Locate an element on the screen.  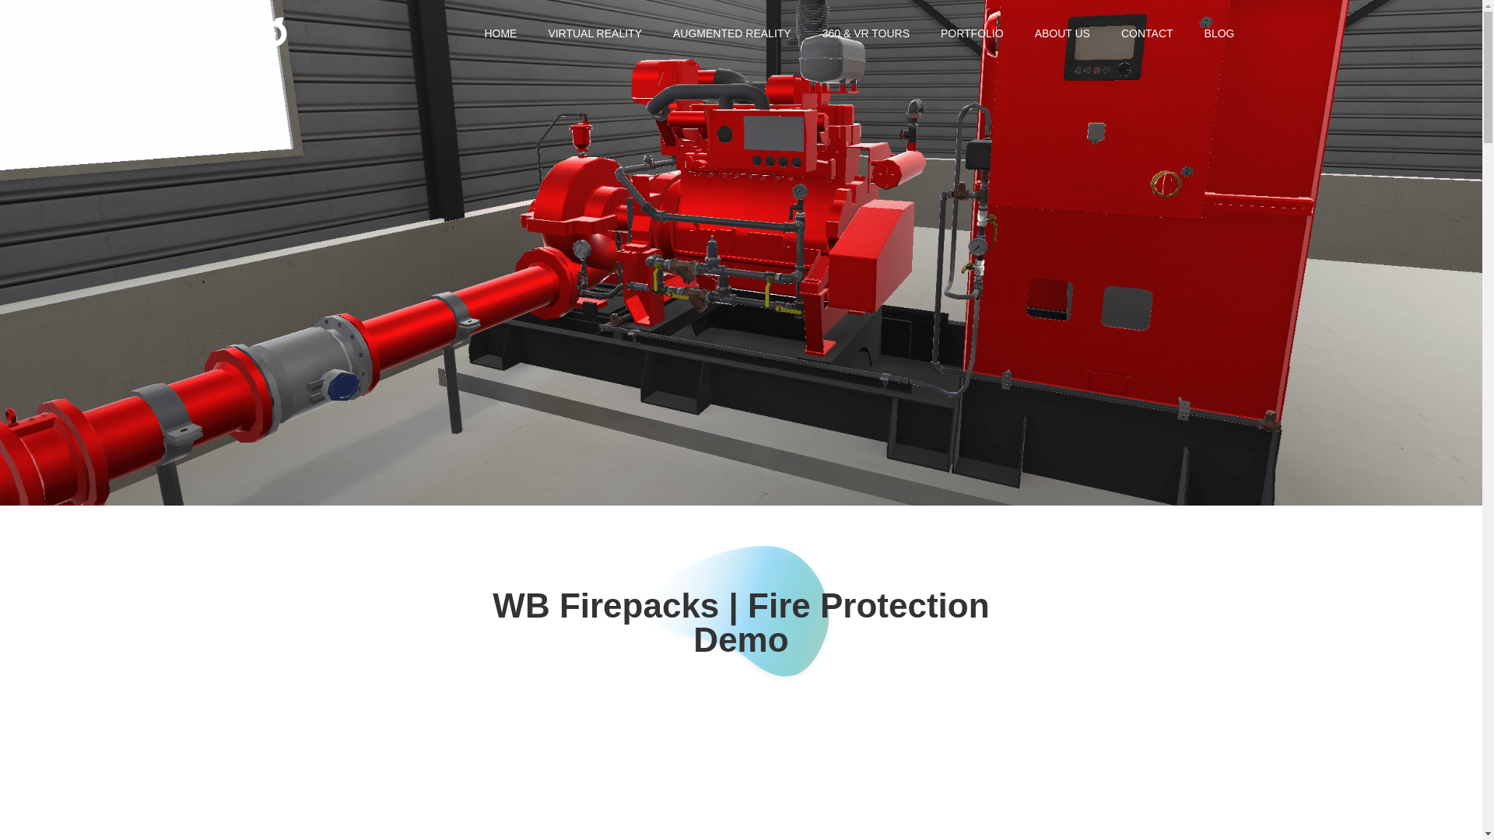
ABOUT US is located at coordinates (1061, 33).